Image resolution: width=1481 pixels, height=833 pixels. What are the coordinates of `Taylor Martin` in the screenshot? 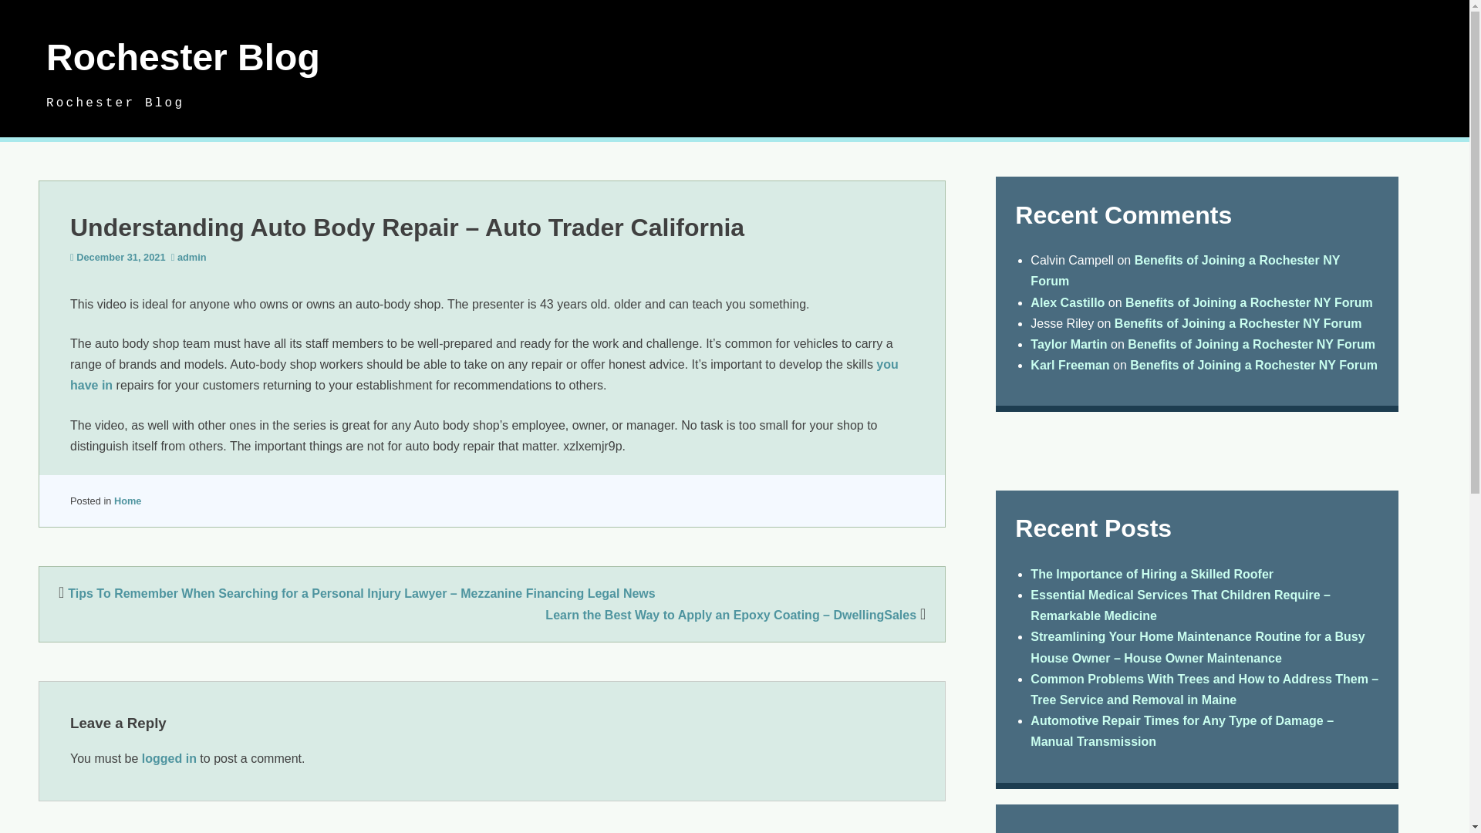 It's located at (1068, 344).